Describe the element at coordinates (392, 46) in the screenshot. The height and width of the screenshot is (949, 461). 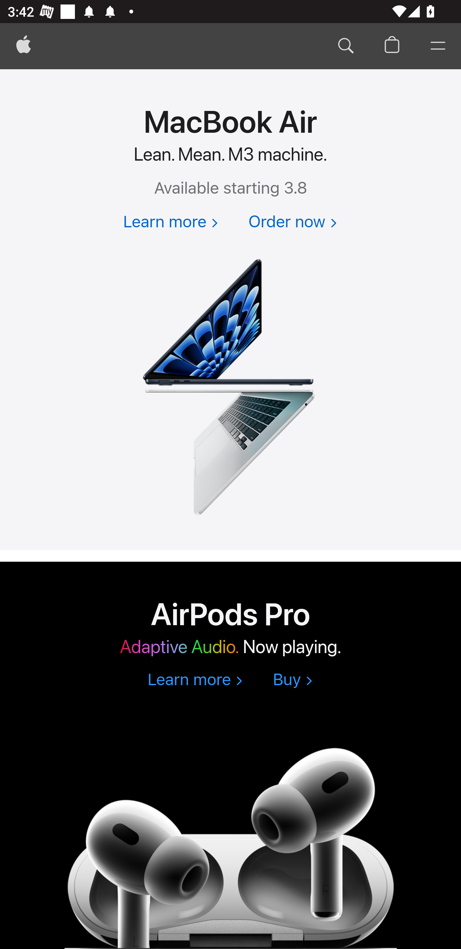
I see `Shopping Bag` at that location.